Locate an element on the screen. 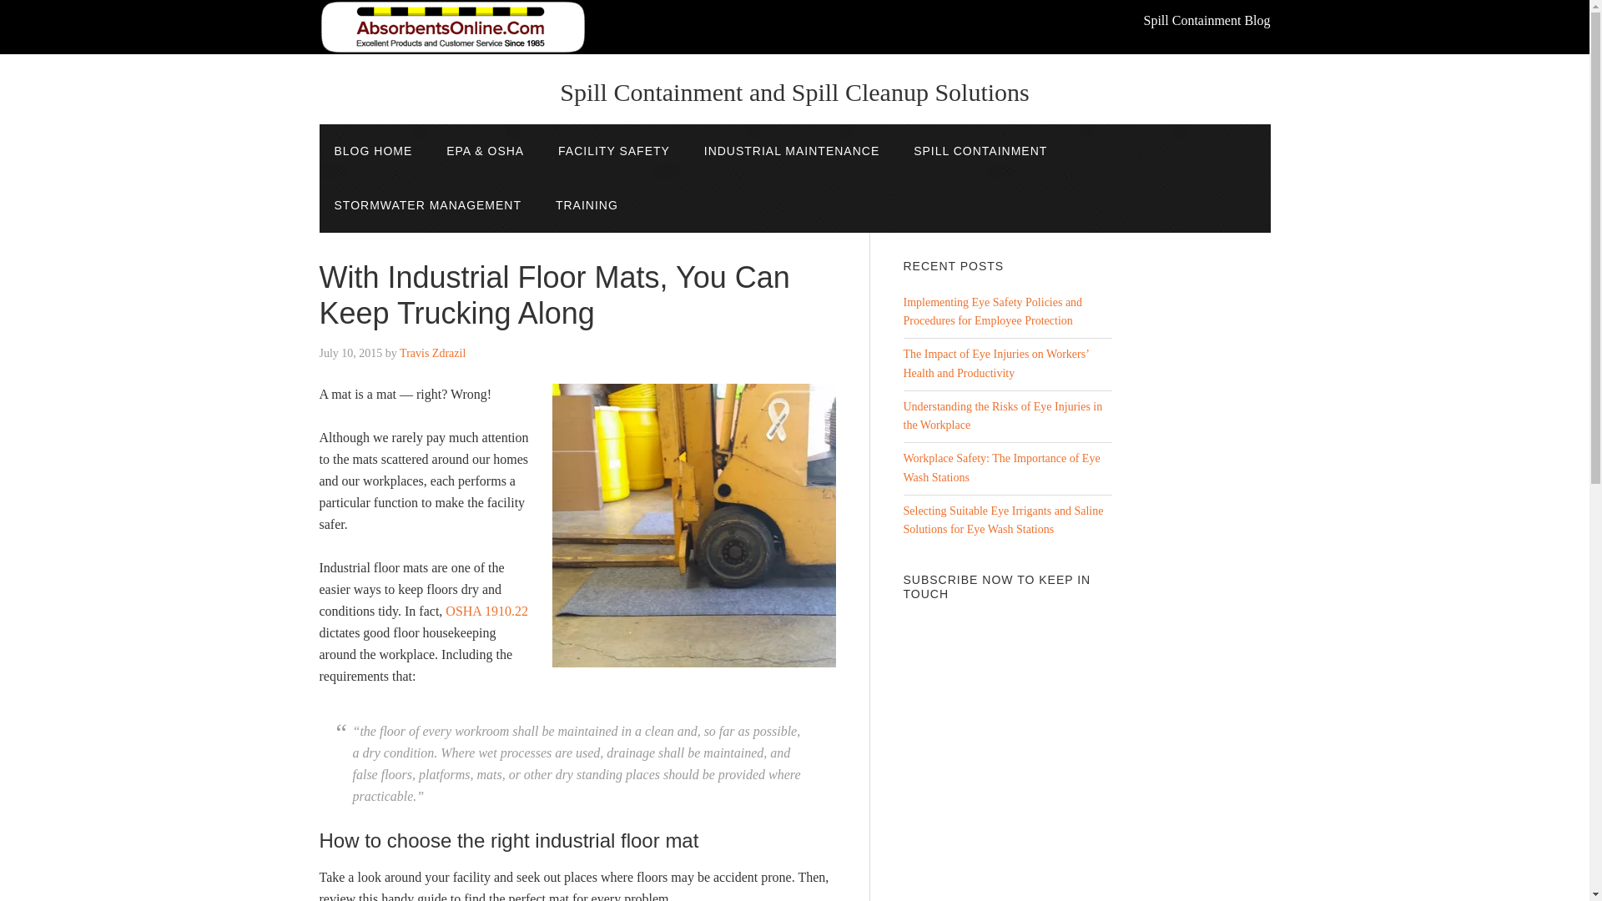  INDUSTRIAL MAINTENANCE is located at coordinates (792, 151).